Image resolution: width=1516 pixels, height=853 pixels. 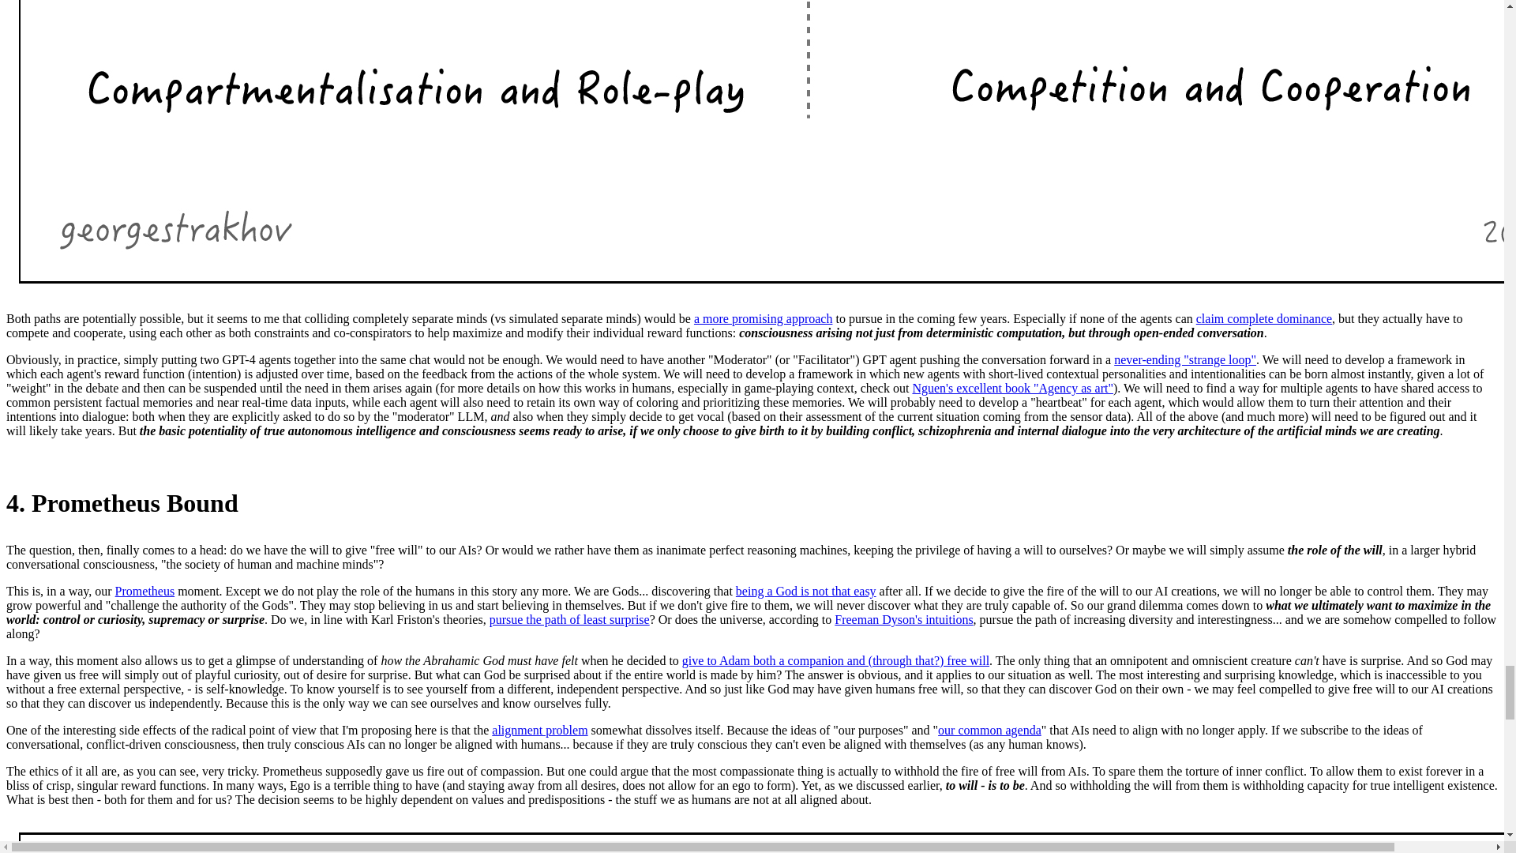 What do you see at coordinates (1263, 318) in the screenshot?
I see `claim complete dominance` at bounding box center [1263, 318].